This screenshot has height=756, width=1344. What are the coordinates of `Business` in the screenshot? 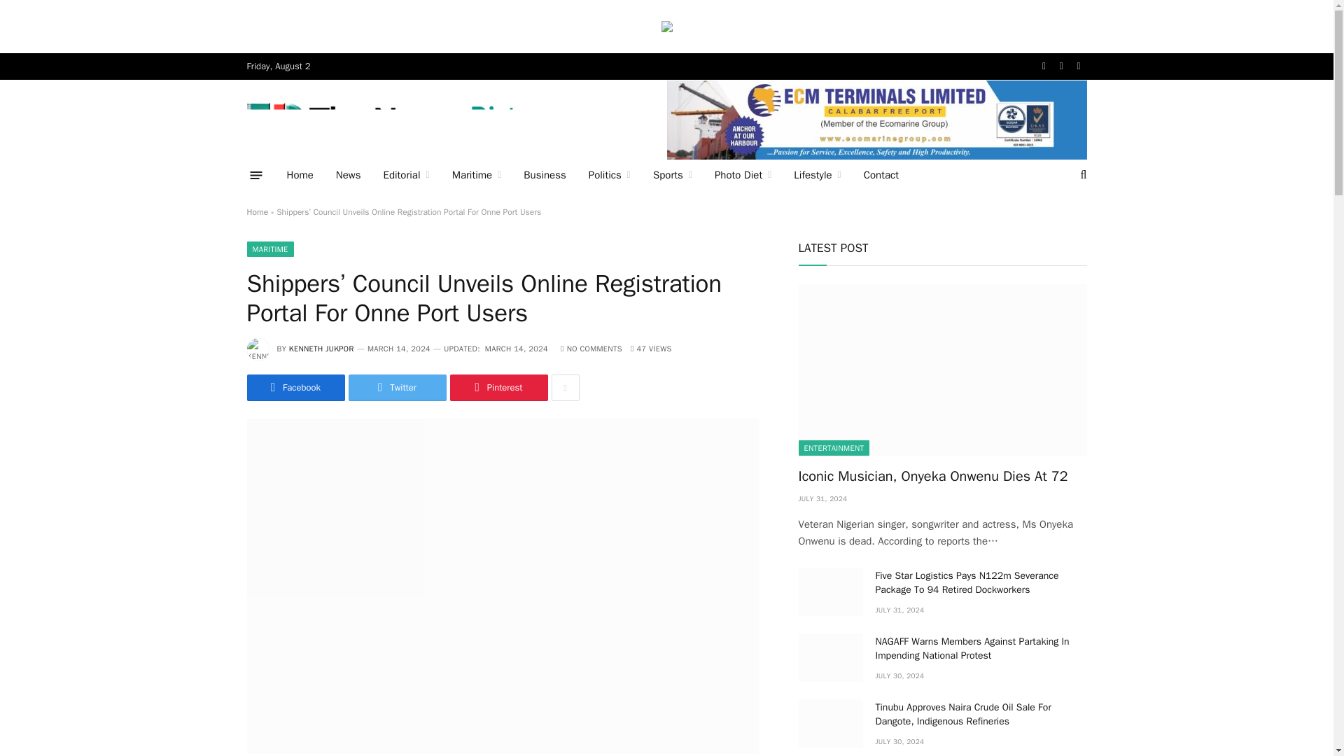 It's located at (545, 175).